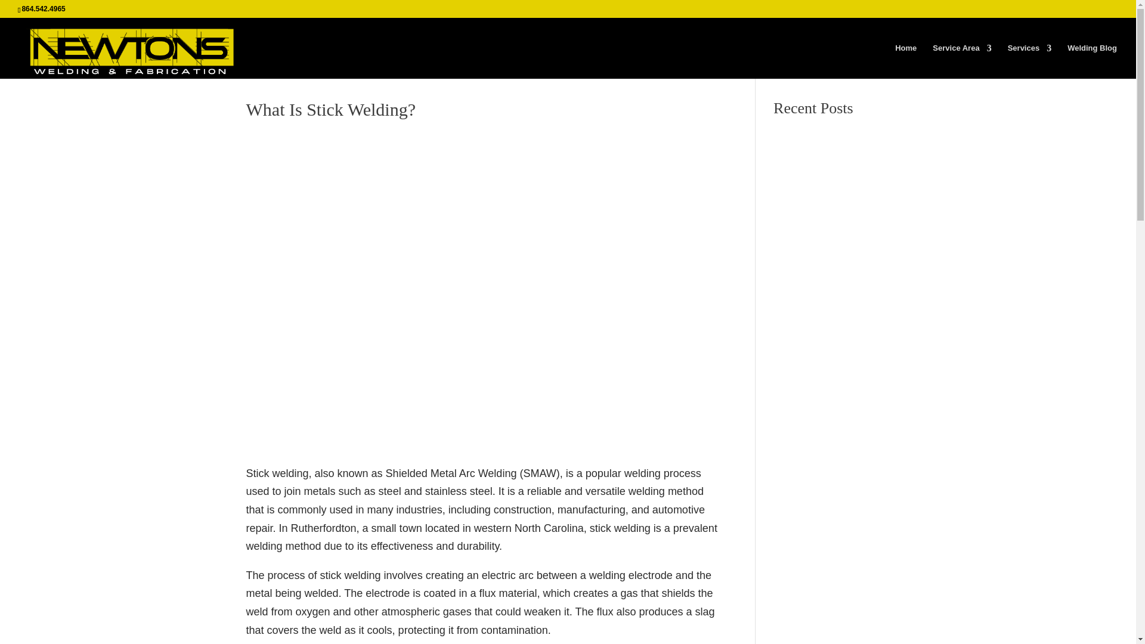  What do you see at coordinates (1029, 61) in the screenshot?
I see `Services` at bounding box center [1029, 61].